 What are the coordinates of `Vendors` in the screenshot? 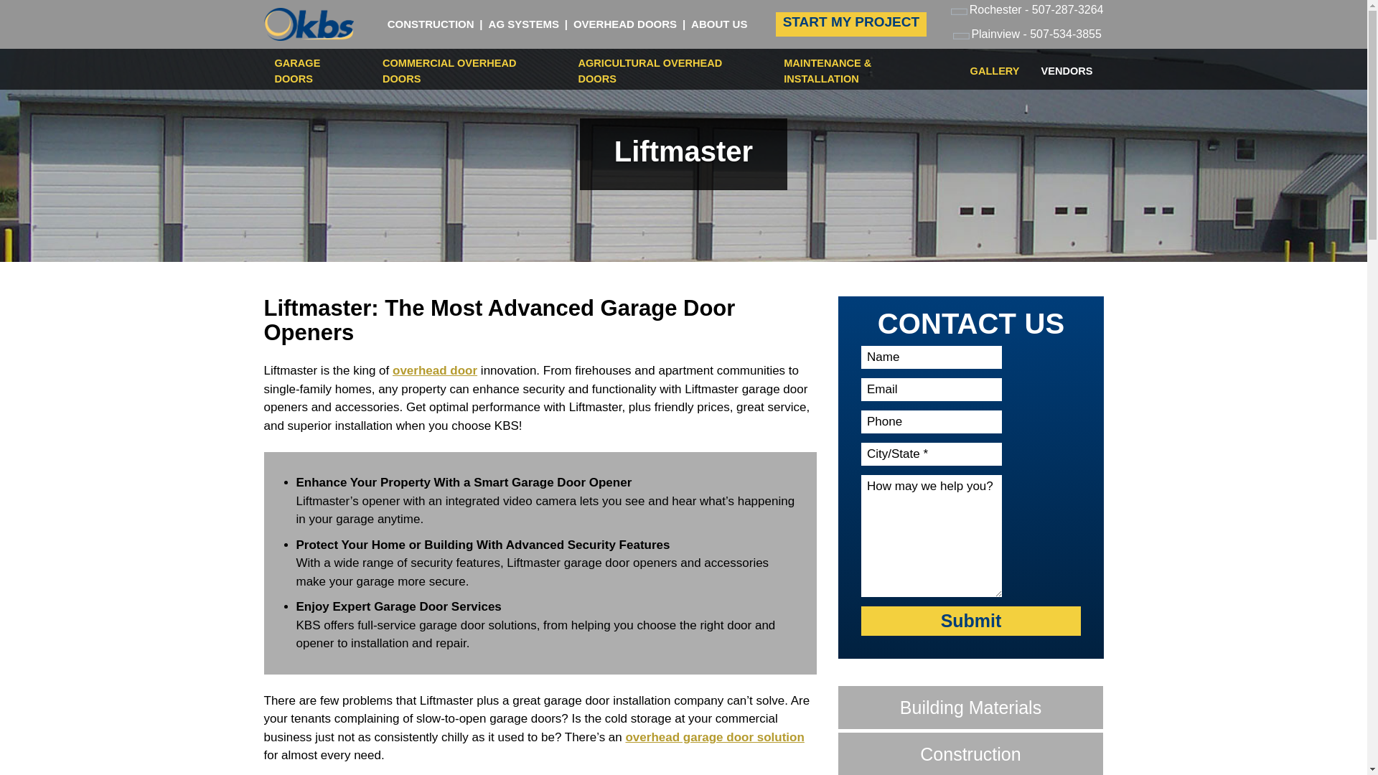 It's located at (1067, 71).